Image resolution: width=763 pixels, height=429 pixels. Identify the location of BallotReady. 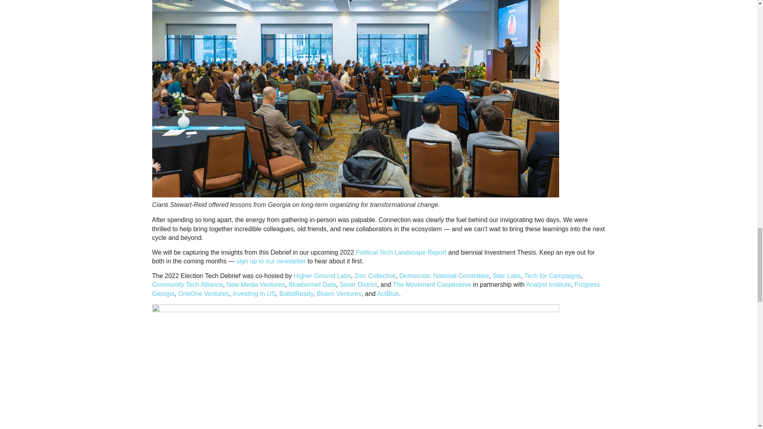
(296, 294).